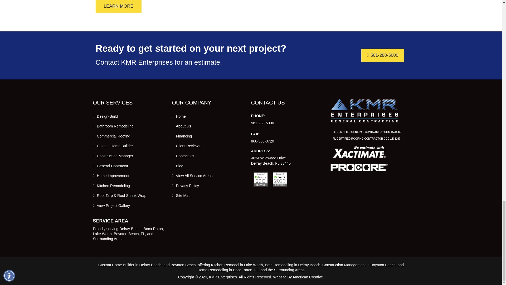  Describe the element at coordinates (115, 156) in the screenshot. I see `Construction Manager` at that location.